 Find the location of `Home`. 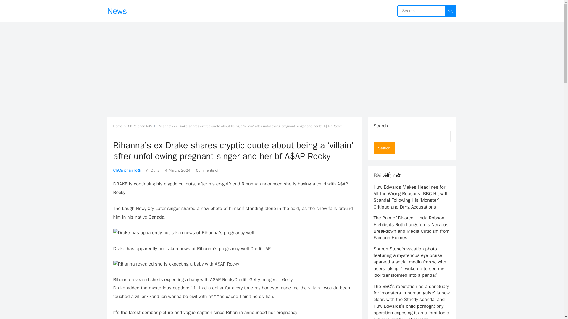

Home is located at coordinates (120, 126).